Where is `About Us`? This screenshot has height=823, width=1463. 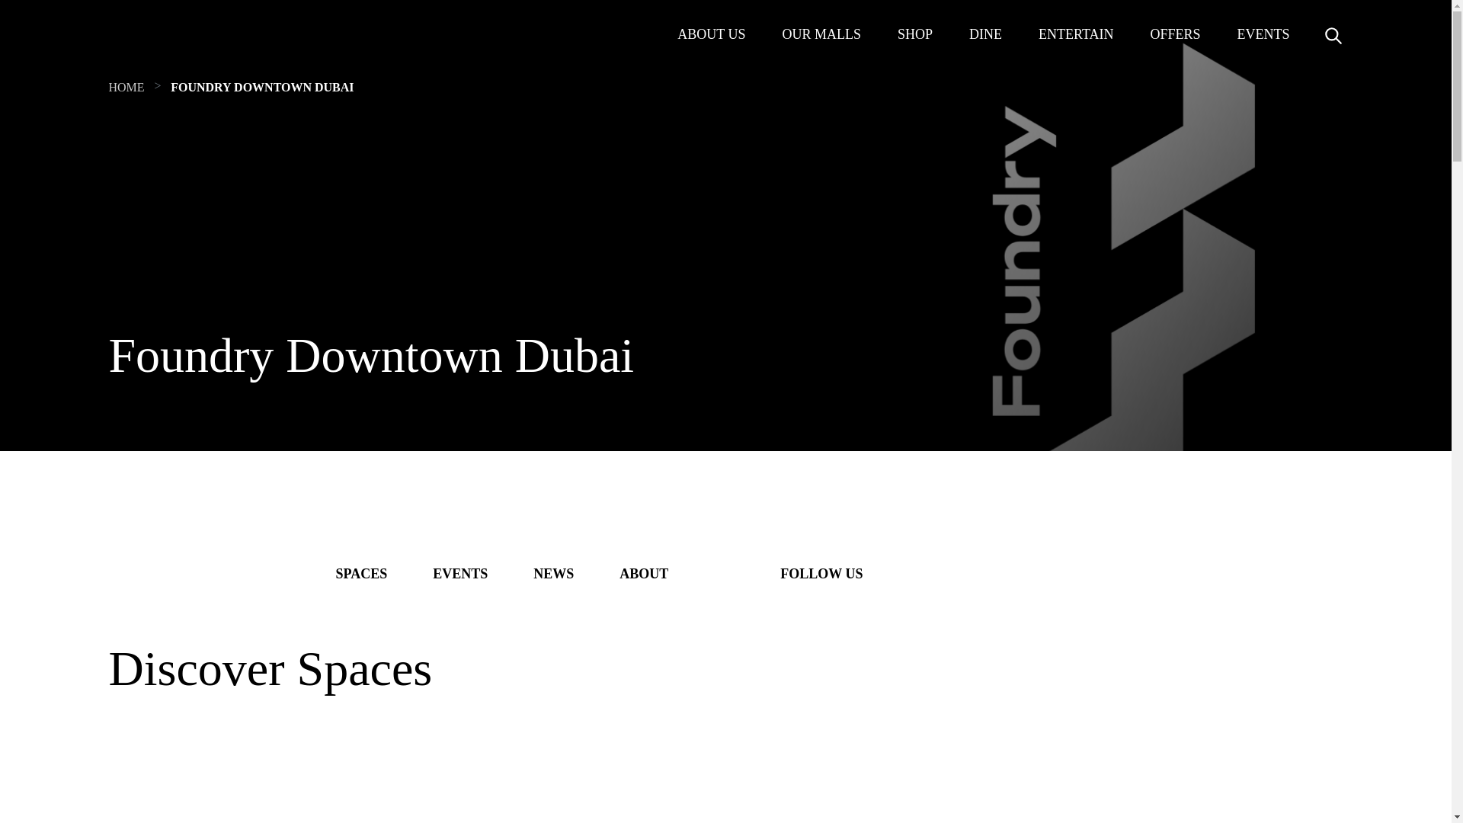
About Us is located at coordinates (710, 34).